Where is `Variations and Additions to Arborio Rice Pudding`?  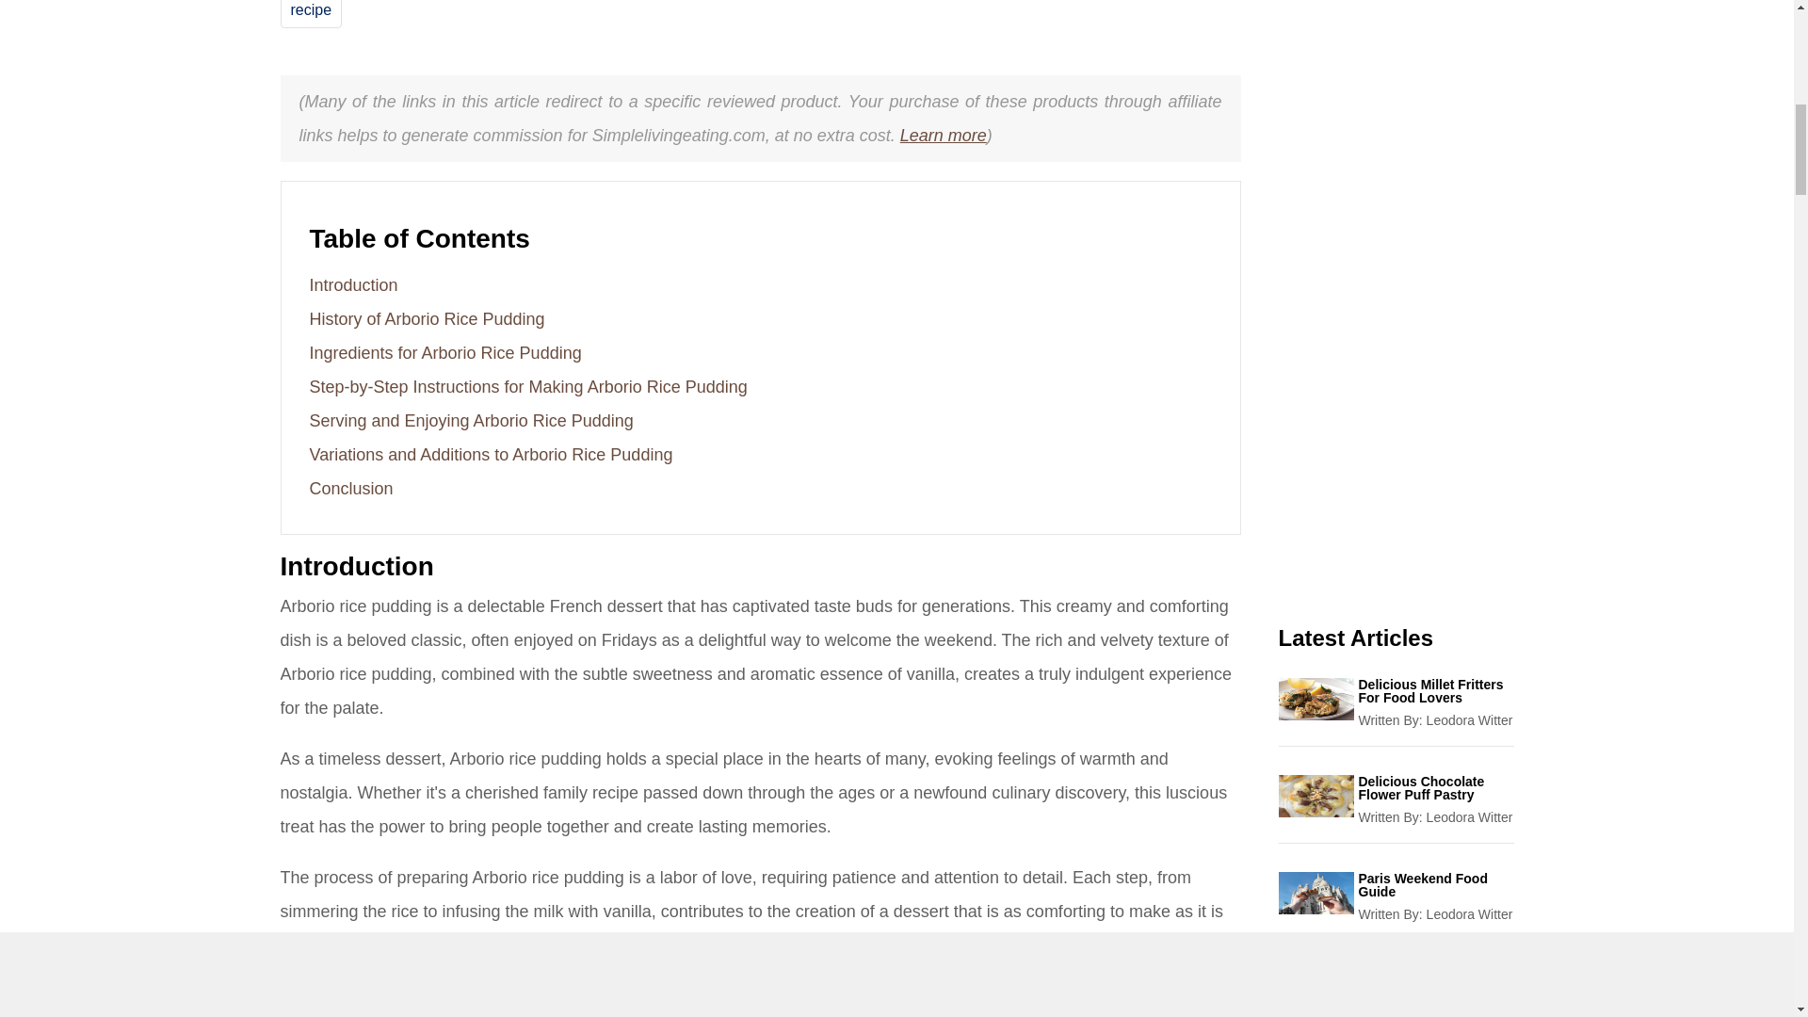 Variations and Additions to Arborio Rice Pudding is located at coordinates (491, 454).